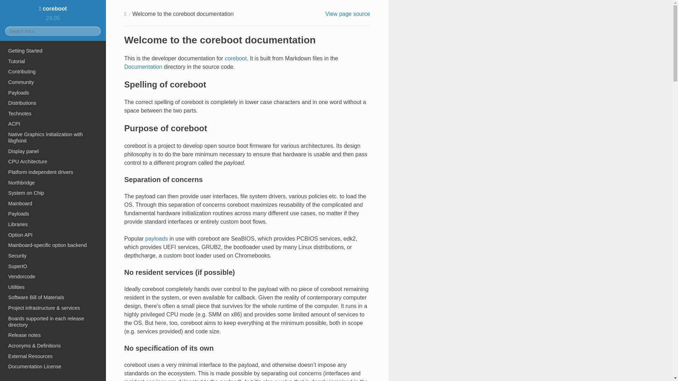 This screenshot has width=678, height=381. I want to click on Community, so click(53, 82).